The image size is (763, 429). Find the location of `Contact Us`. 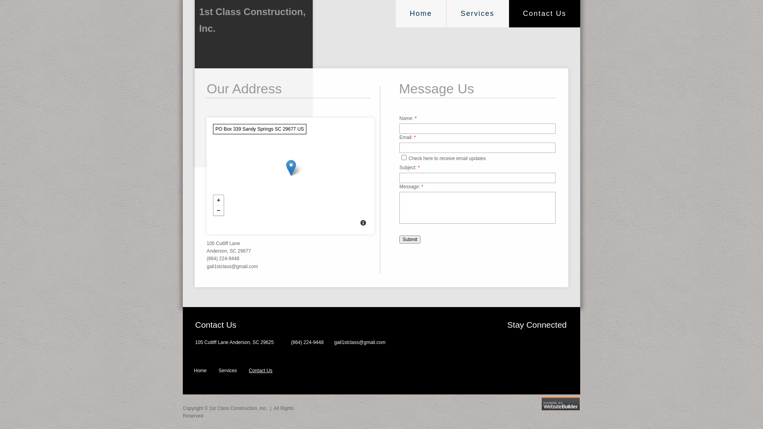

Contact Us is located at coordinates (544, 14).